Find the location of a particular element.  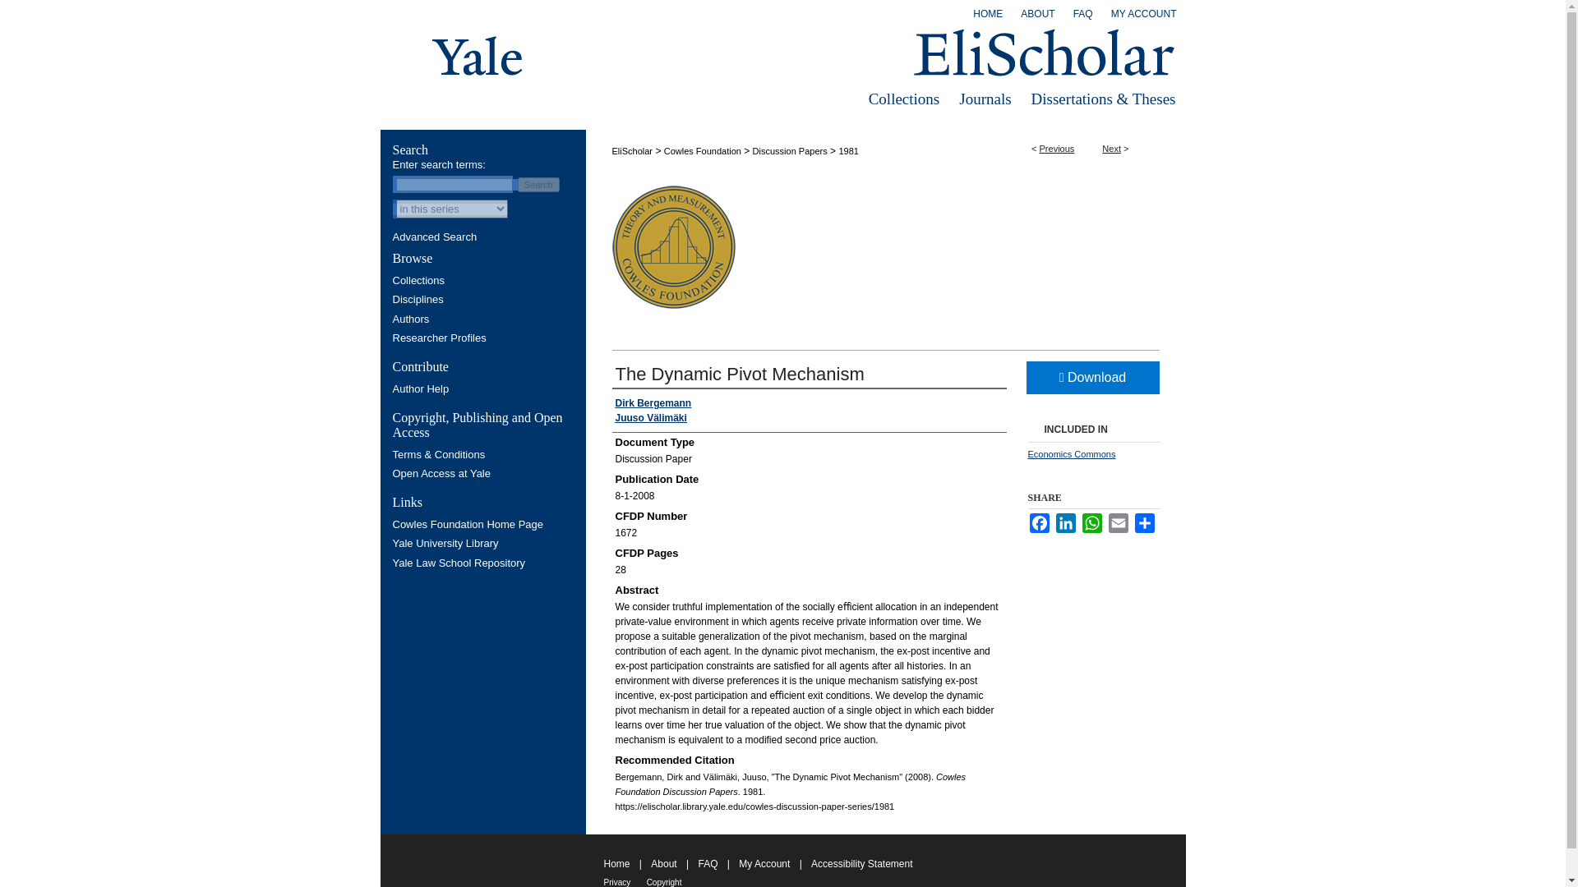

FAQ is located at coordinates (1082, 17).